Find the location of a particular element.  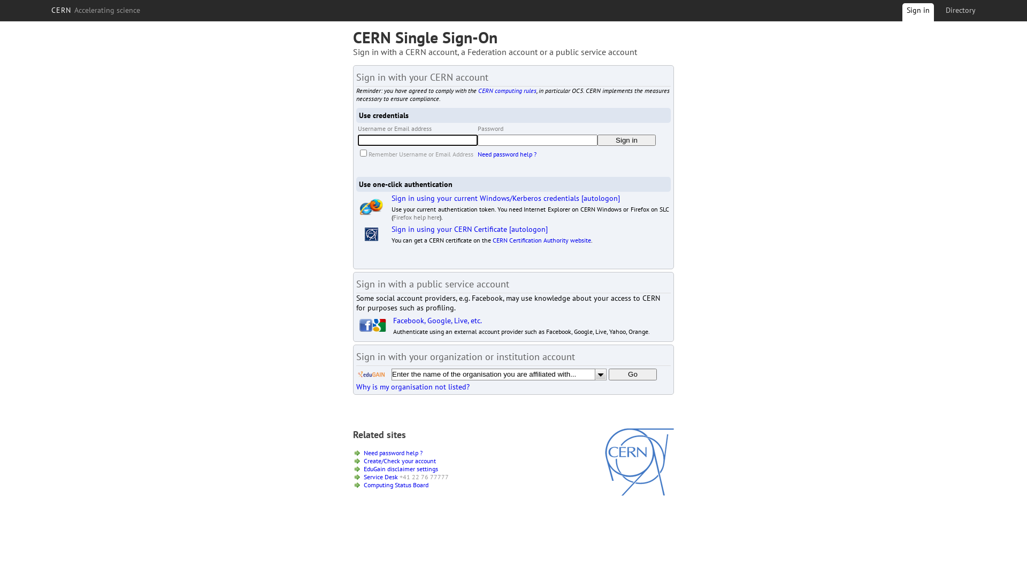

CERN computing rules is located at coordinates (507, 91).